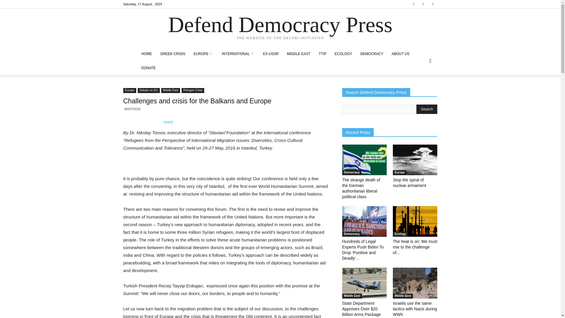 The width and height of the screenshot is (565, 318). I want to click on Defend Democracy Press THE WEBSITE OF THE DELPHI INITIATIVE, so click(280, 28).